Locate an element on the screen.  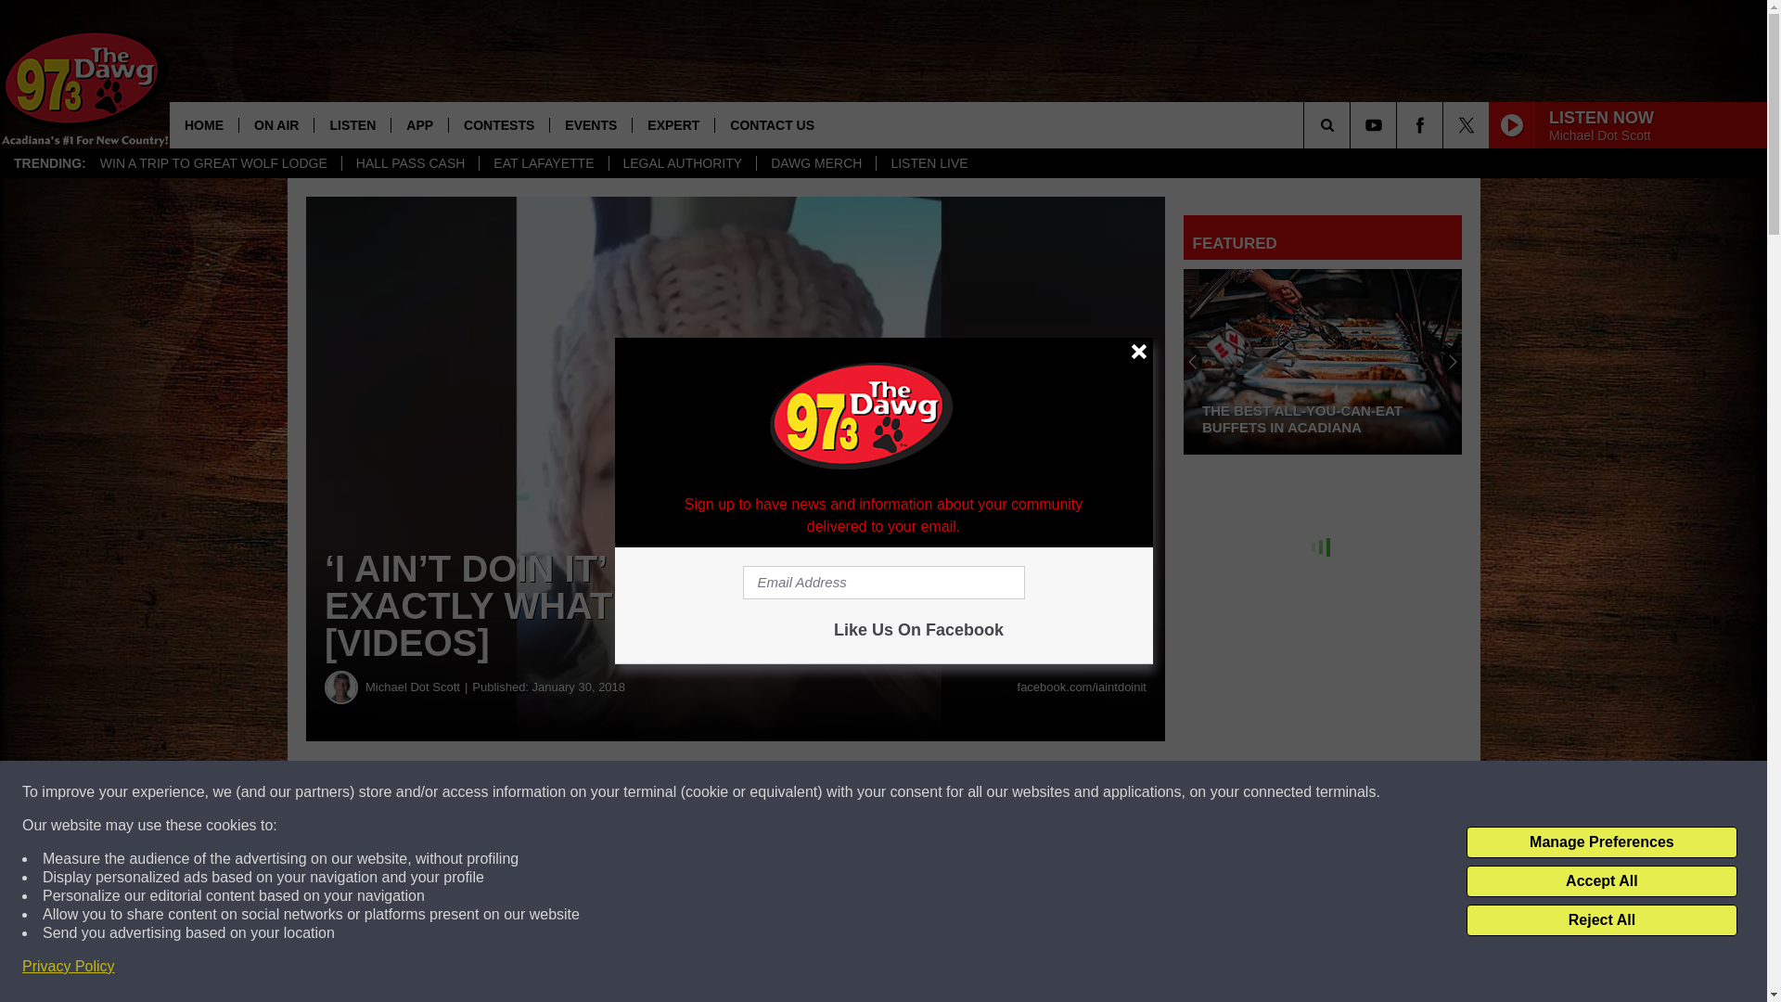
ON AIR is located at coordinates (275, 124).